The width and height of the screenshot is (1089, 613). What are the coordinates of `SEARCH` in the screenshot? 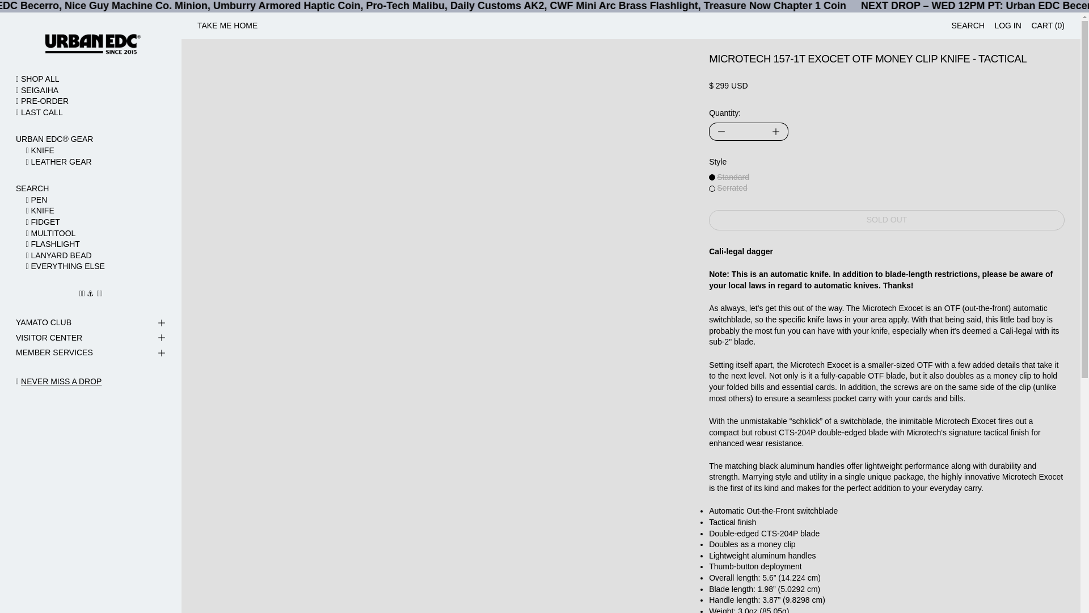 It's located at (91, 188).